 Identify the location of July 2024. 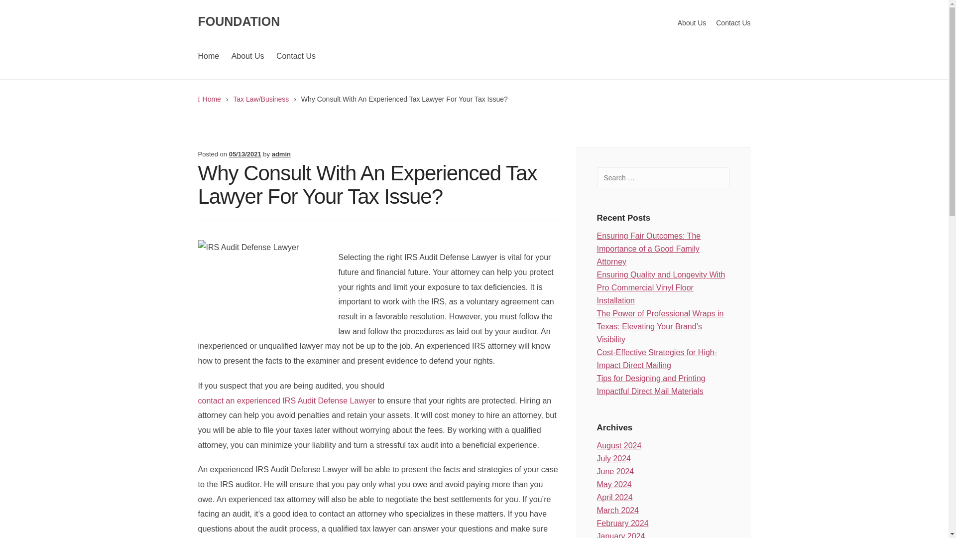
(613, 459).